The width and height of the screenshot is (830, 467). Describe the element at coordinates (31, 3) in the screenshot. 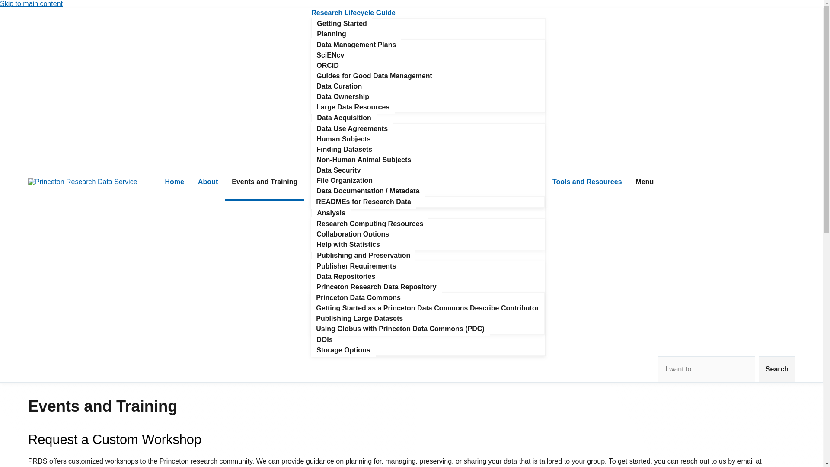

I see `Skip to main content` at that location.